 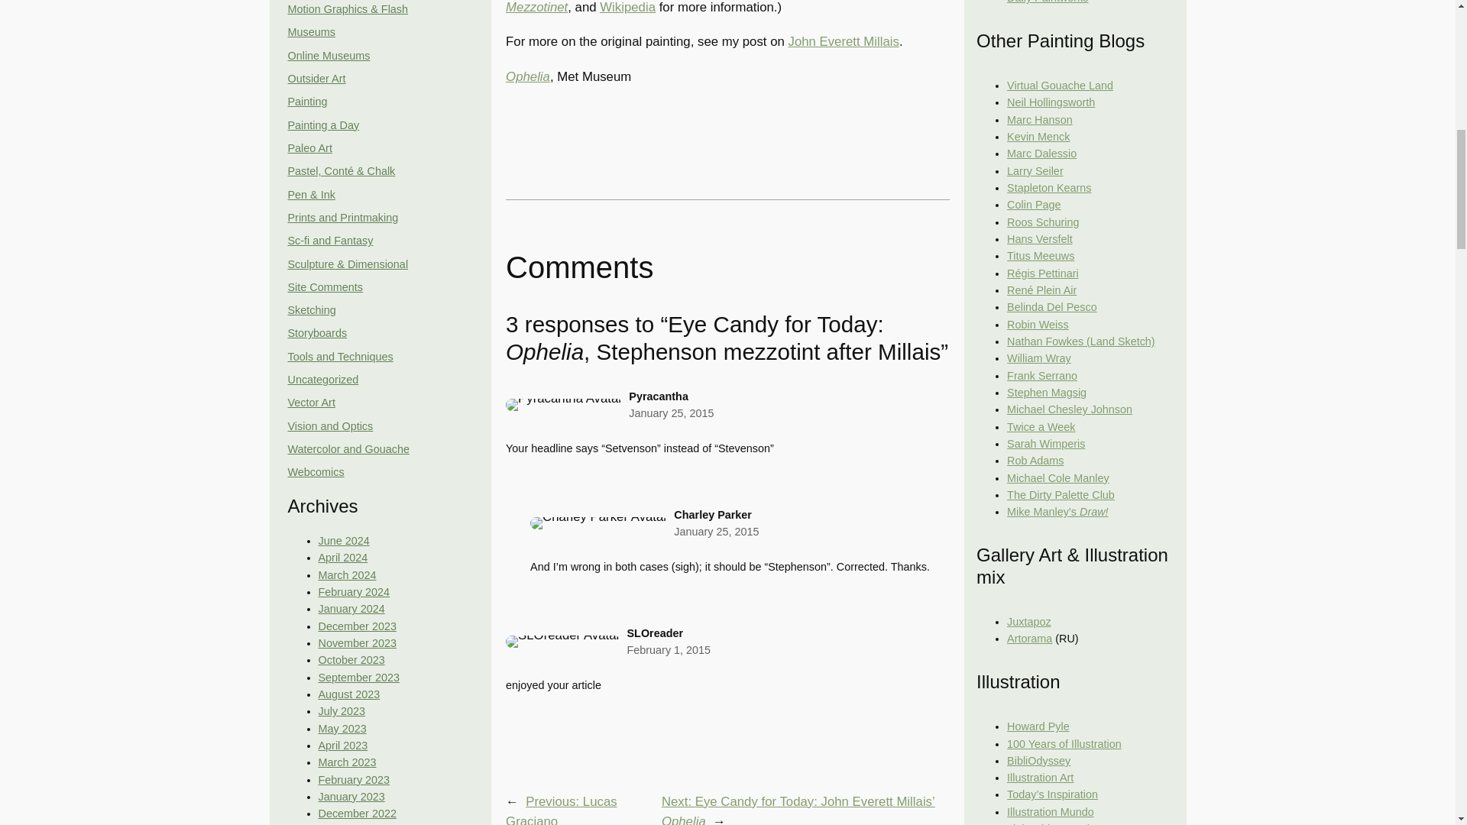 I want to click on Tools and Techniques, so click(x=340, y=357).